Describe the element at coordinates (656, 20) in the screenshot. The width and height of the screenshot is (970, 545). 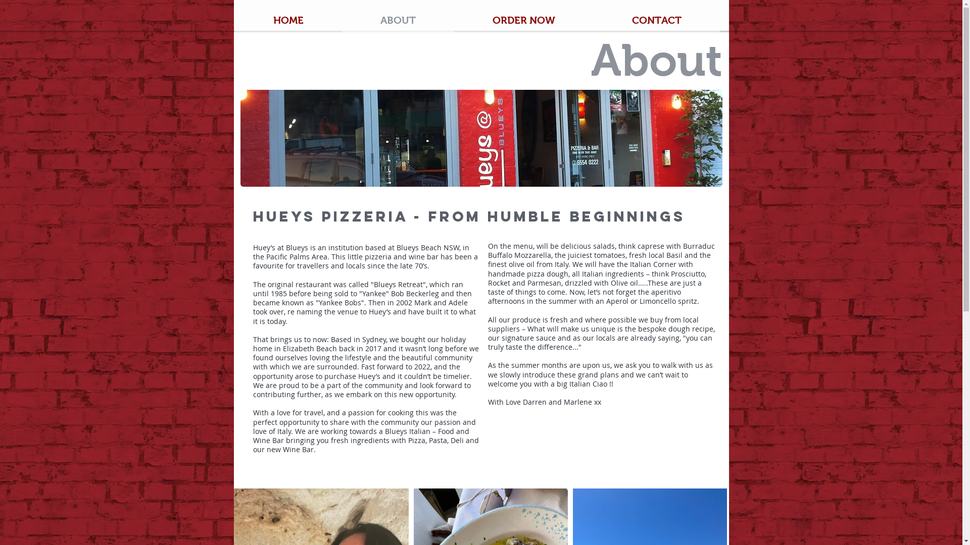
I see `CONTACT` at that location.